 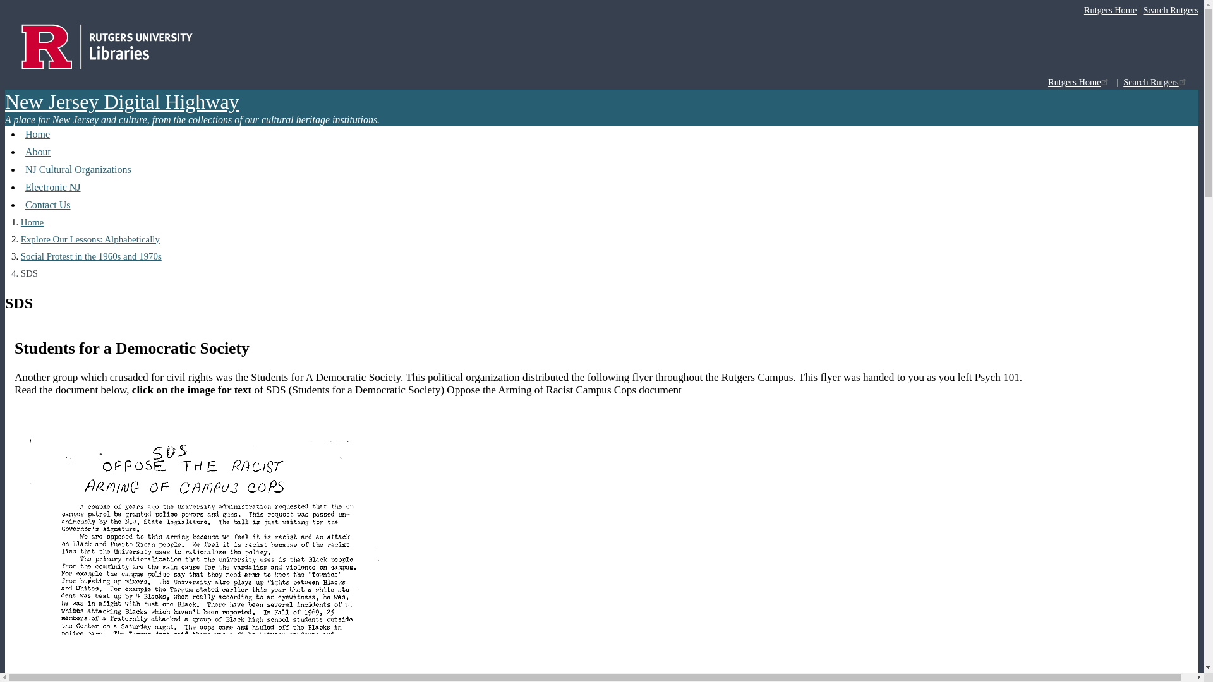 What do you see at coordinates (32, 222) in the screenshot?
I see `Home` at bounding box center [32, 222].